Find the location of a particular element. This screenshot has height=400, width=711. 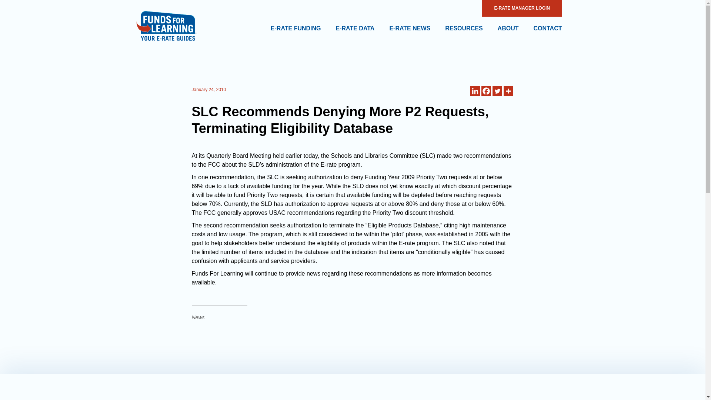

E-RATE FUNDING is located at coordinates (296, 29).